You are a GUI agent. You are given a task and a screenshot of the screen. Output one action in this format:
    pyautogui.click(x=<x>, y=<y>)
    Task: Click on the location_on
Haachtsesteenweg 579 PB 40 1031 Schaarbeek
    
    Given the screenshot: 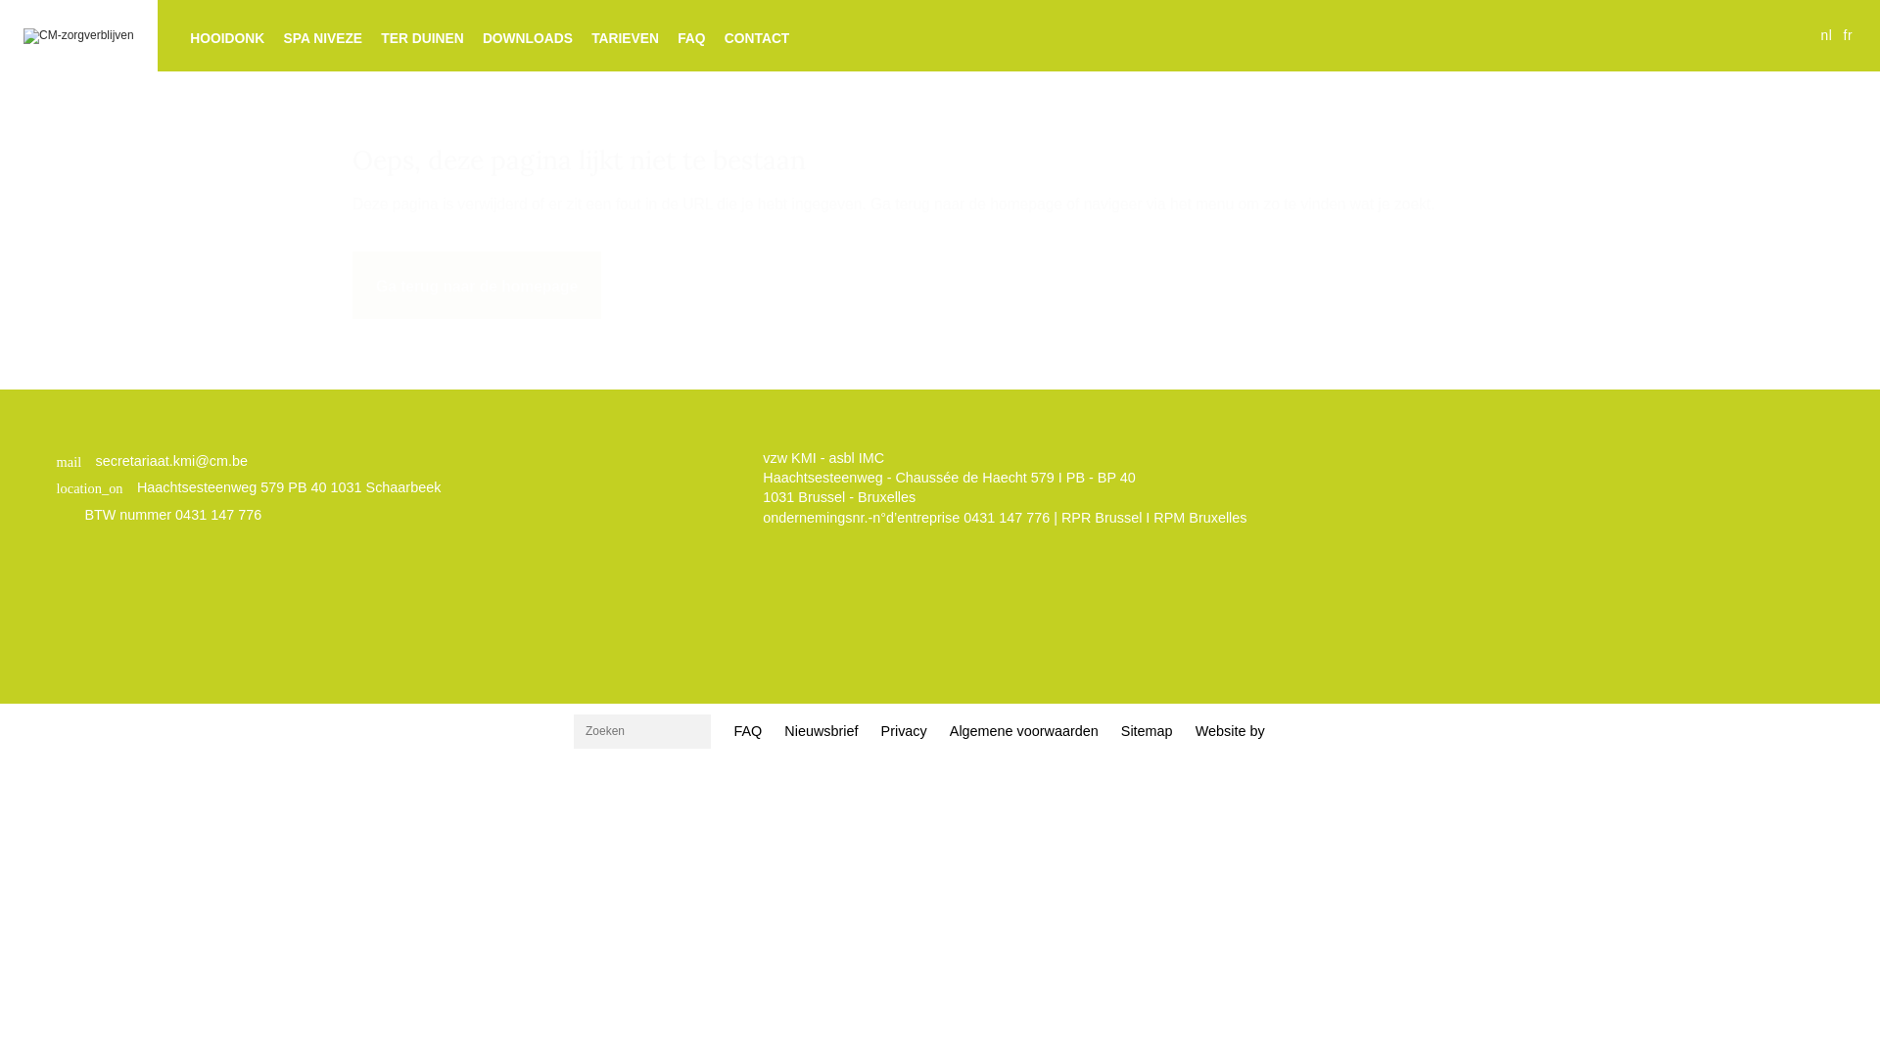 What is the action you would take?
    pyautogui.click(x=249, y=487)
    